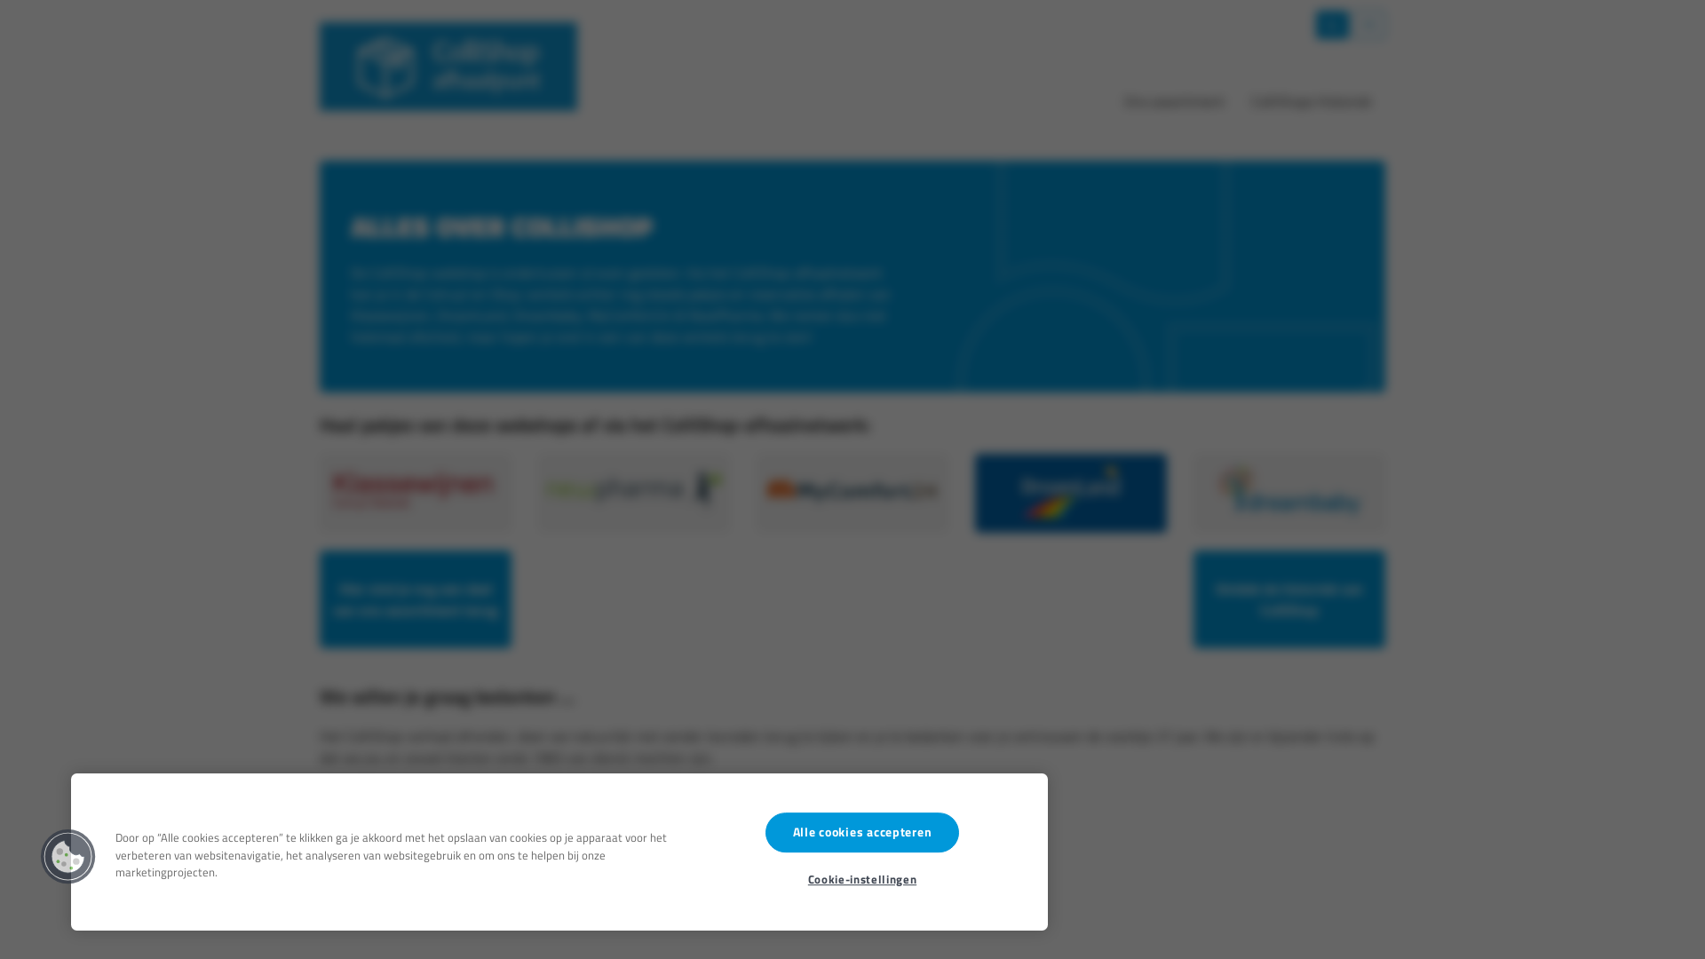 The height and width of the screenshot is (959, 1705). I want to click on Ons assortiment, so click(1174, 101).